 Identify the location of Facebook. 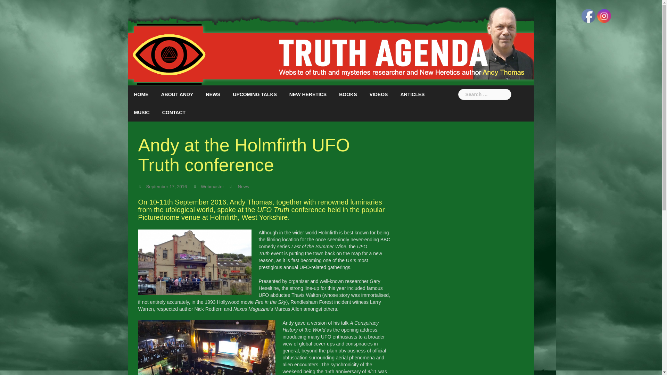
(588, 16).